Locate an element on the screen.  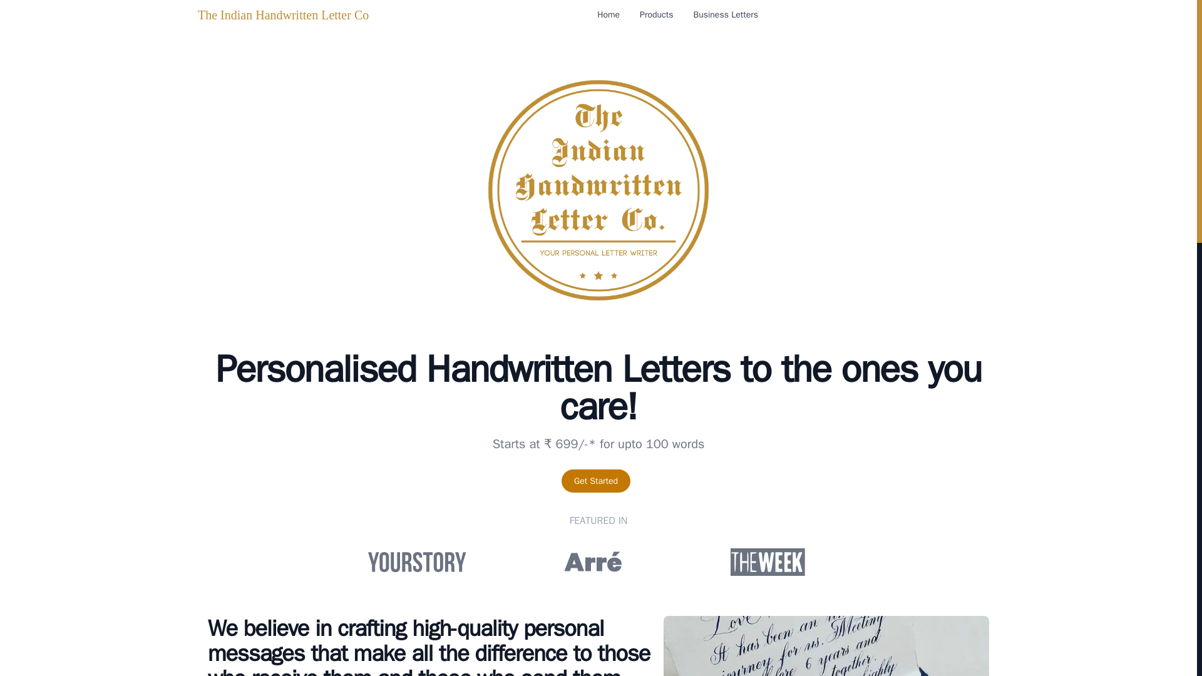
Business Letters is located at coordinates (725, 15).